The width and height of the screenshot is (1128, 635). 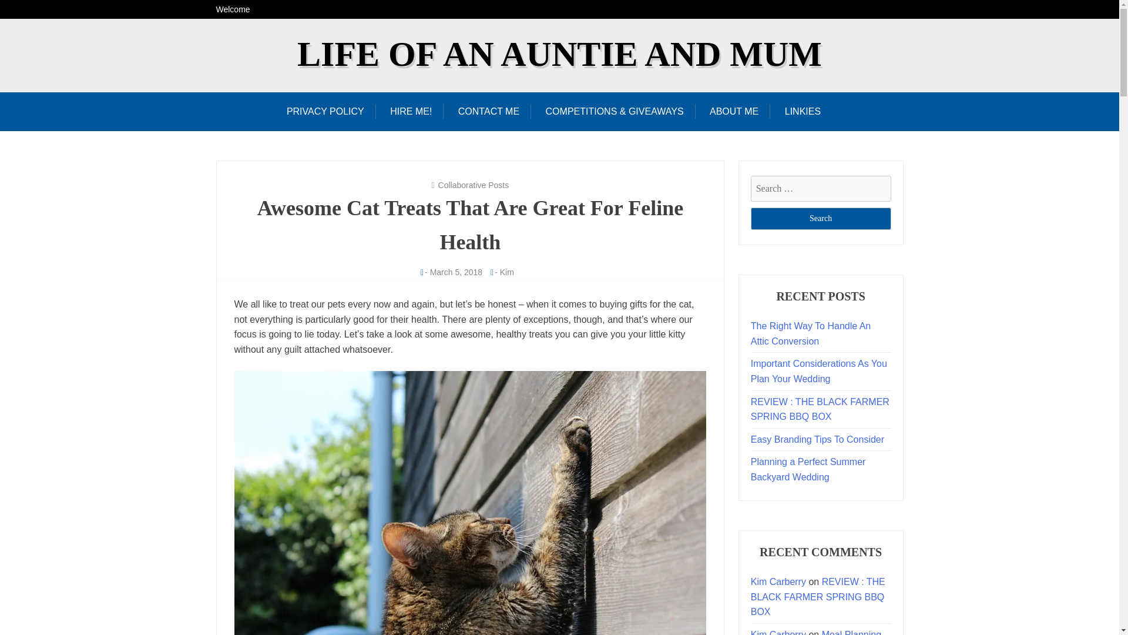 I want to click on Collaborative Posts, so click(x=474, y=185).